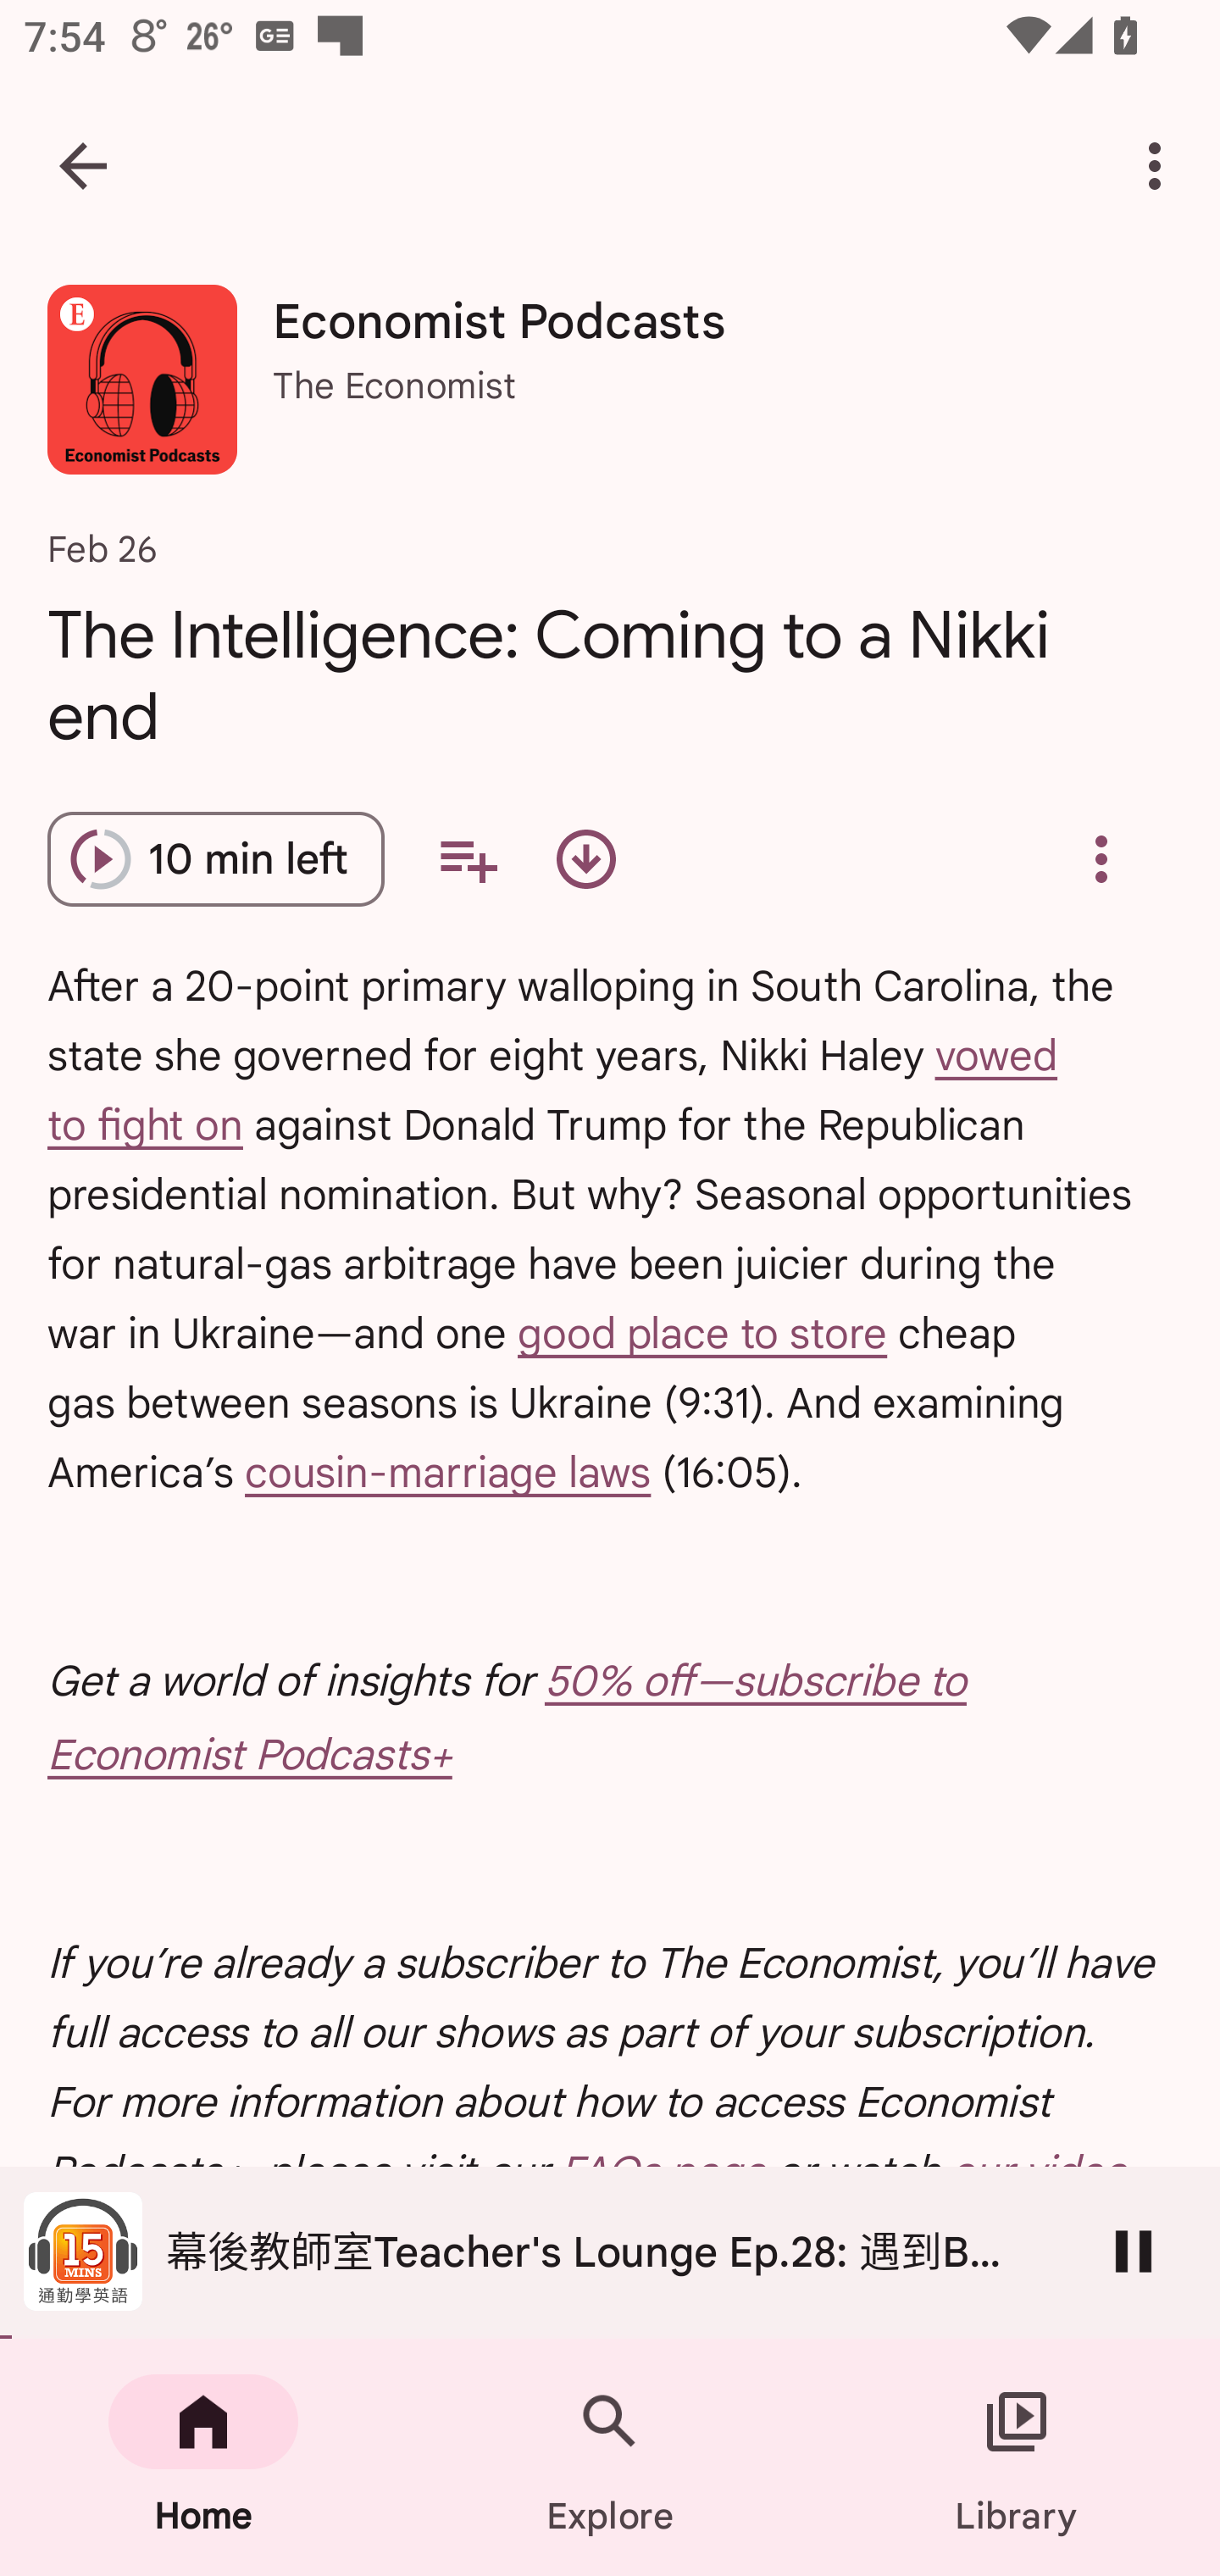 The image size is (1220, 2576). What do you see at coordinates (610, 2457) in the screenshot?
I see `Explore` at bounding box center [610, 2457].